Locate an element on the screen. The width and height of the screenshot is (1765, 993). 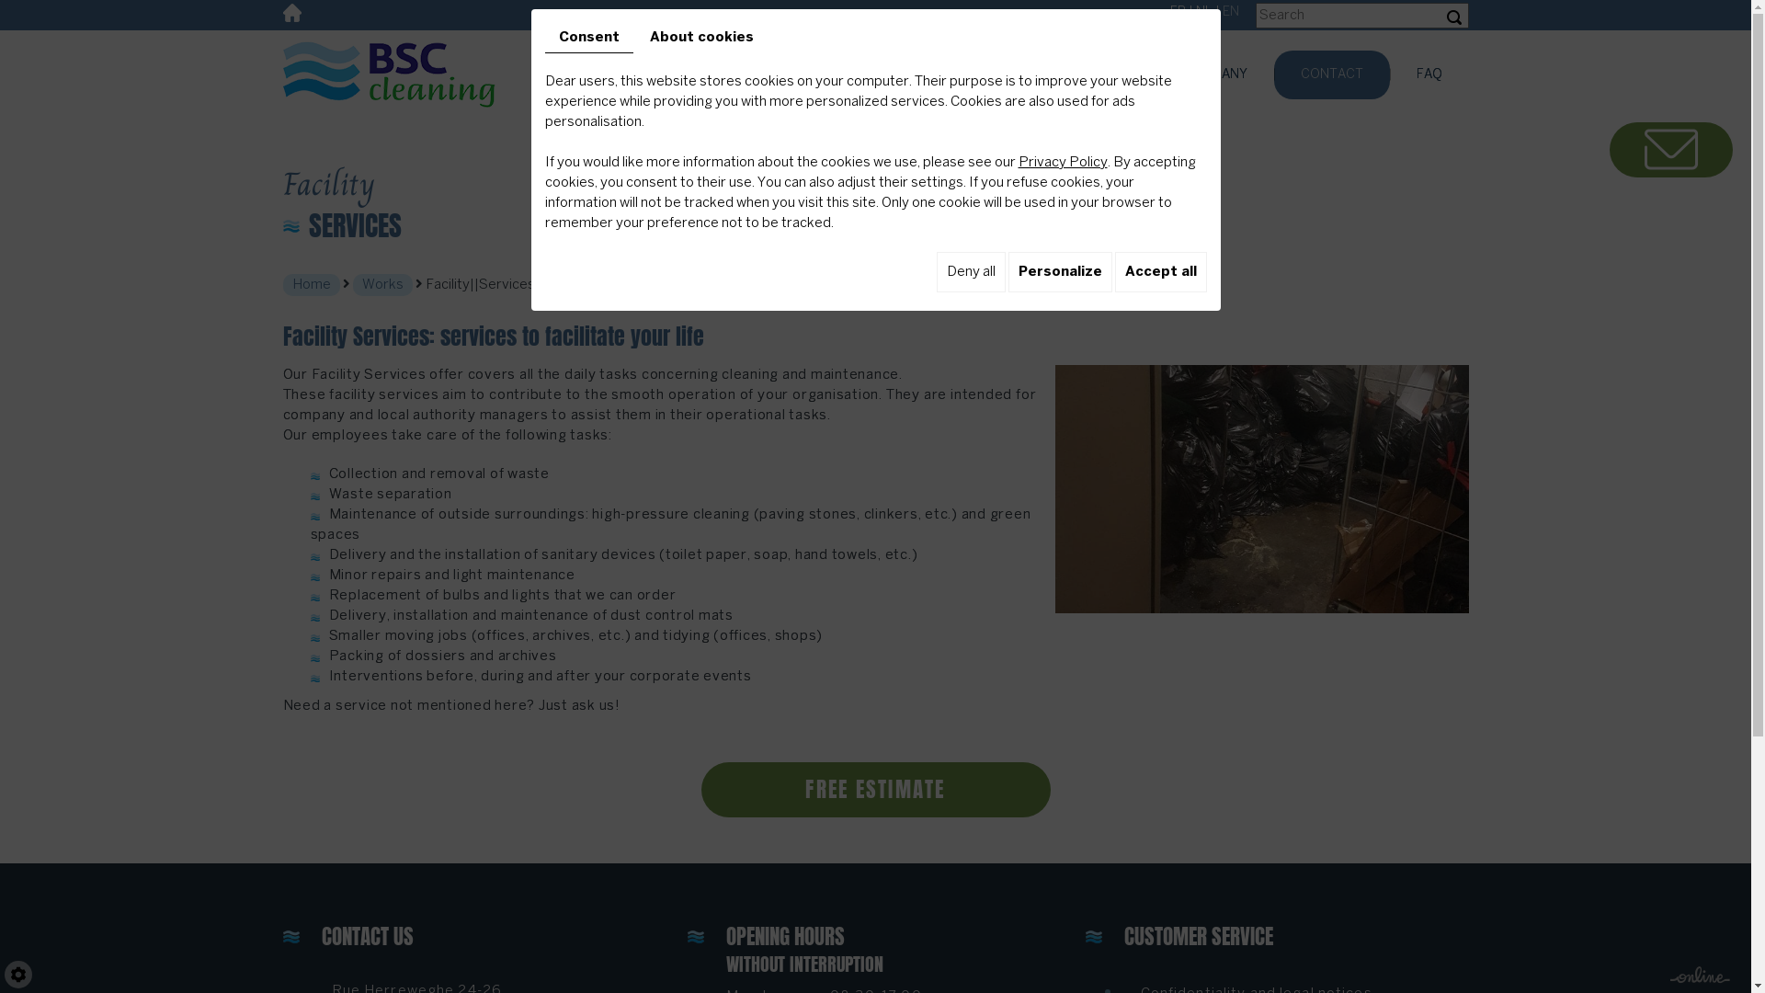
Home is located at coordinates (312, 285).